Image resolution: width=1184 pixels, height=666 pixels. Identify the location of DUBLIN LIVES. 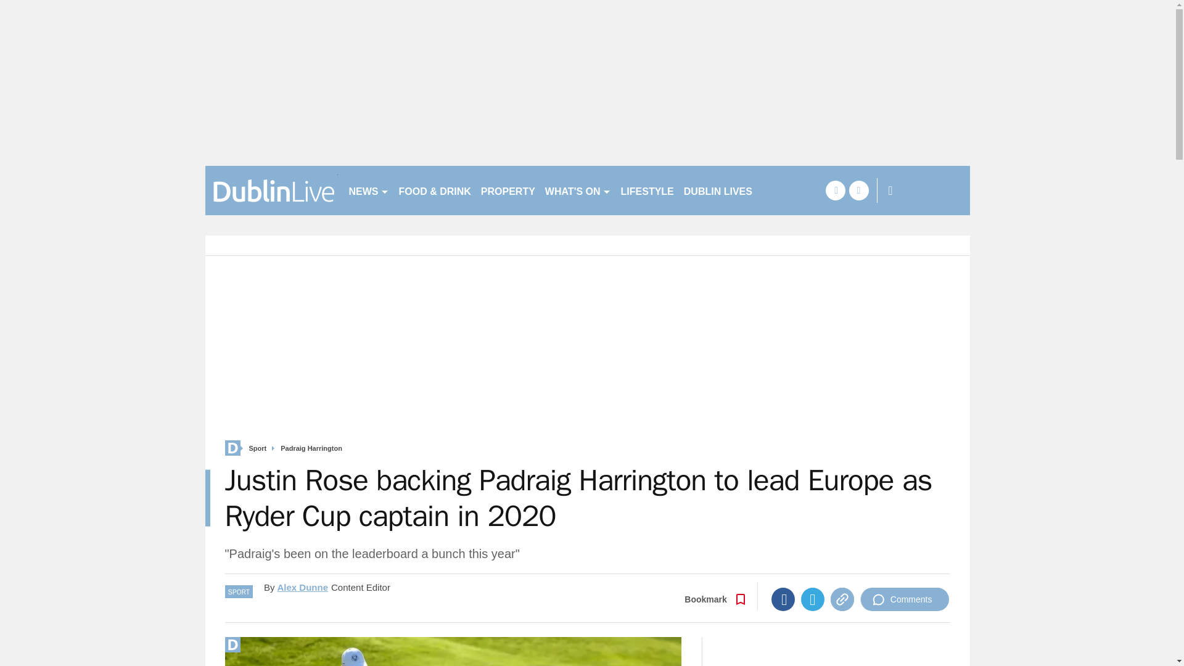
(718, 190).